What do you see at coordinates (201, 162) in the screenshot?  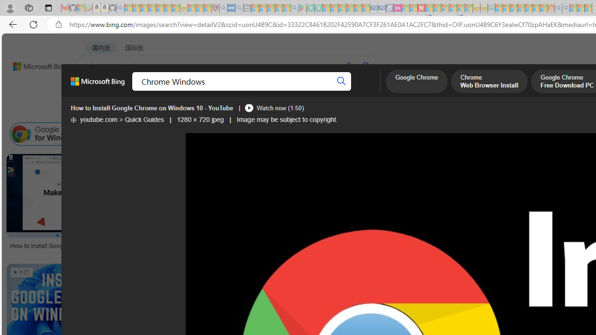 I see `1:50` at bounding box center [201, 162].